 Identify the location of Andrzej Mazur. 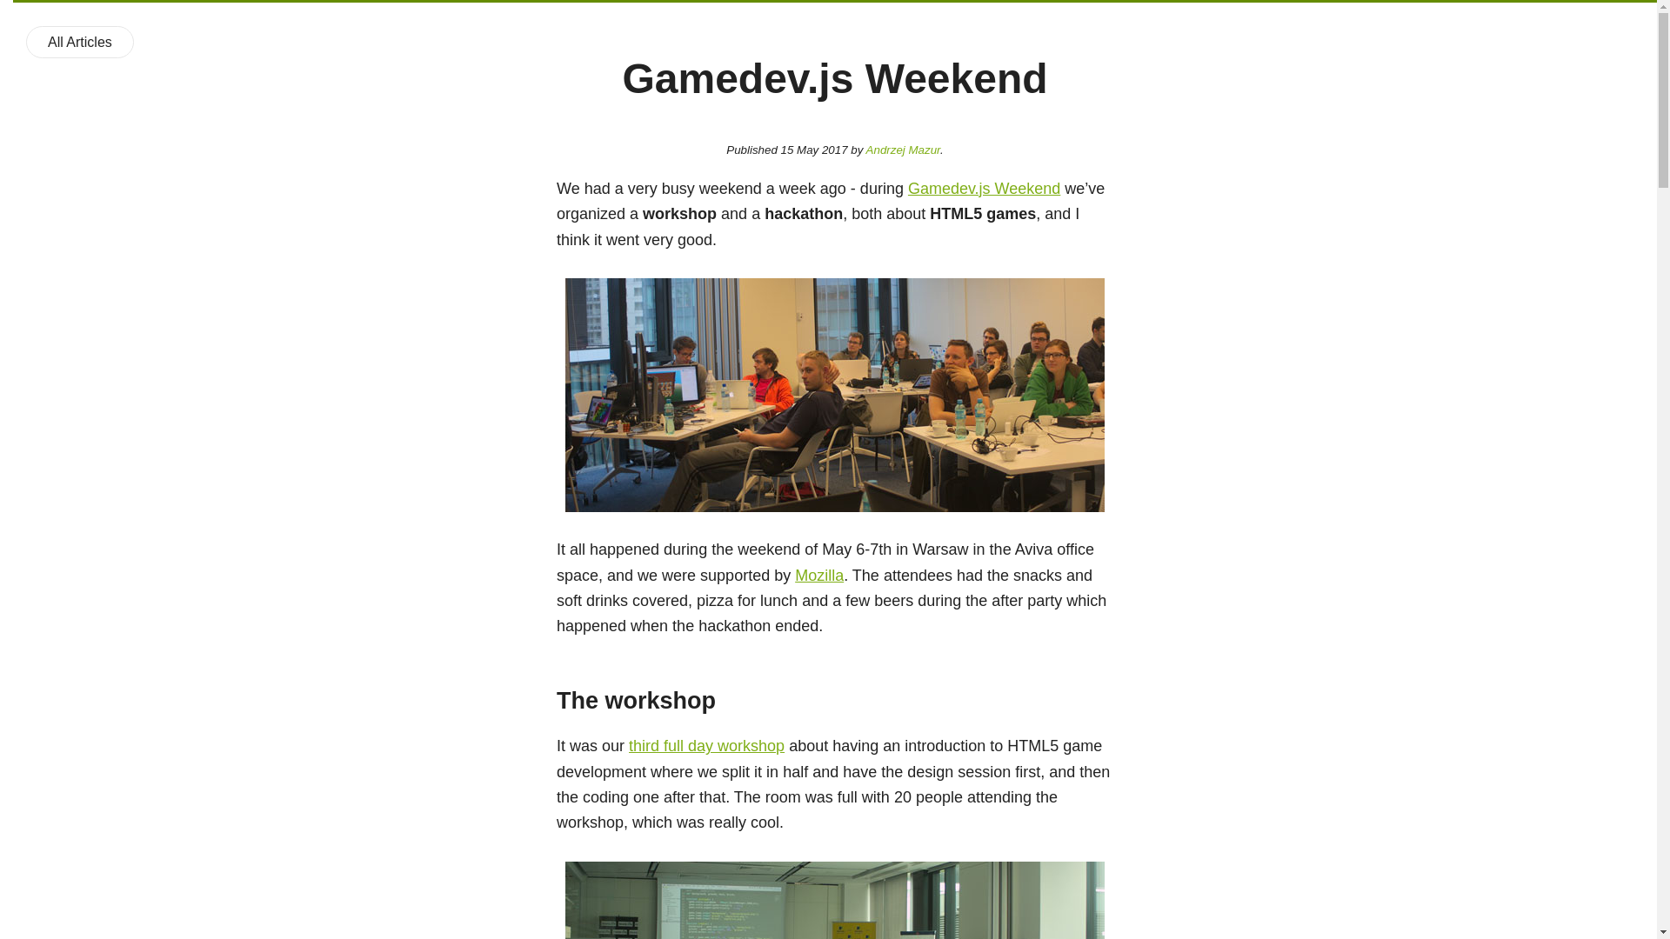
(903, 150).